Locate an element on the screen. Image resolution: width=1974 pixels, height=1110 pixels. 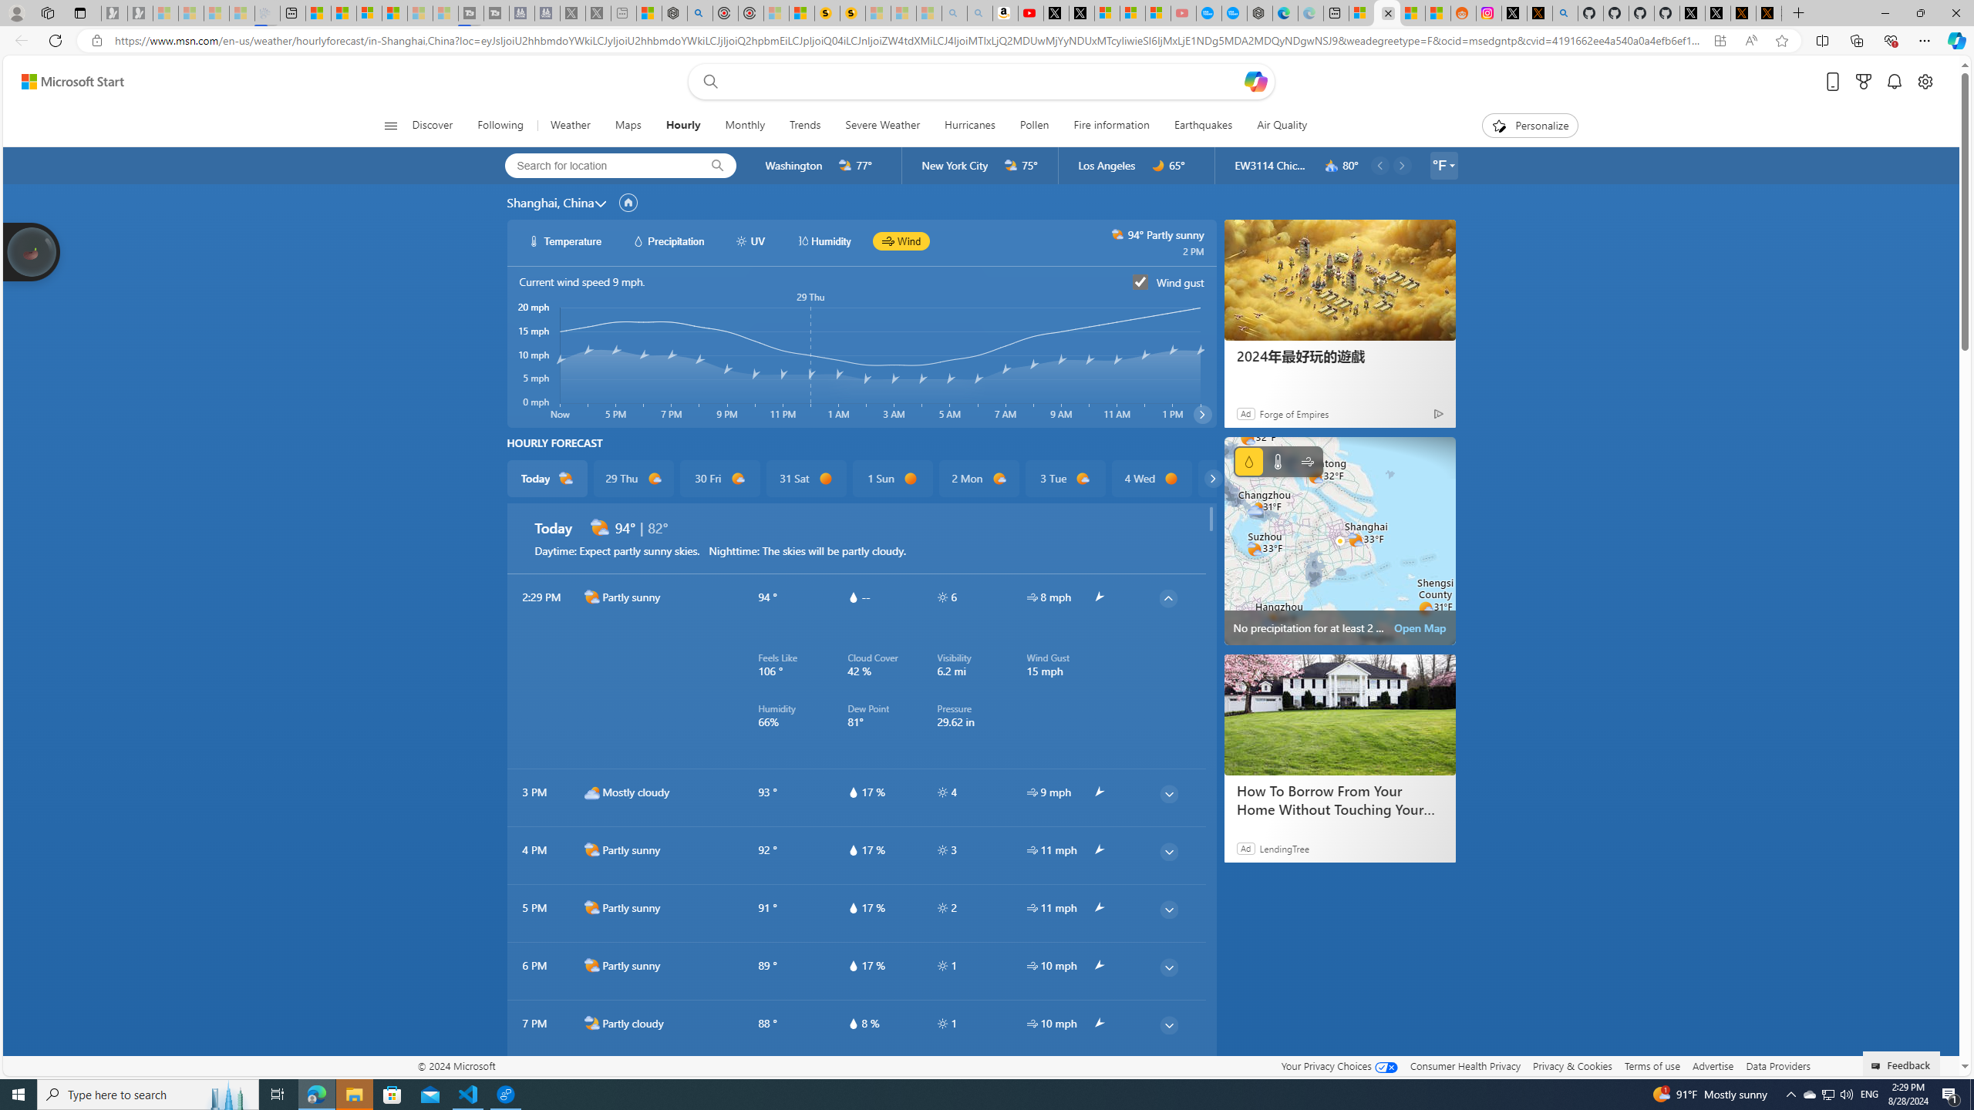
3 Tue d1000 is located at coordinates (1064, 479).